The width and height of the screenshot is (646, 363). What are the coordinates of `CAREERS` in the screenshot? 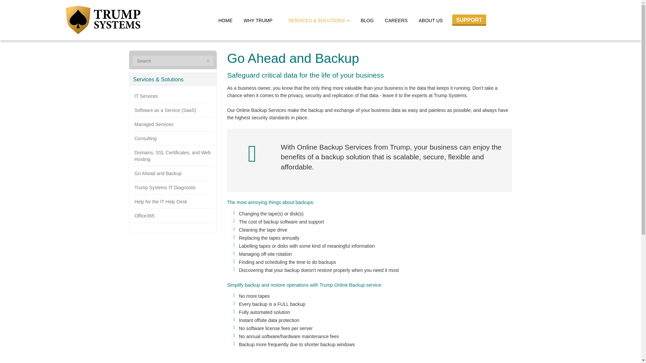 It's located at (396, 20).